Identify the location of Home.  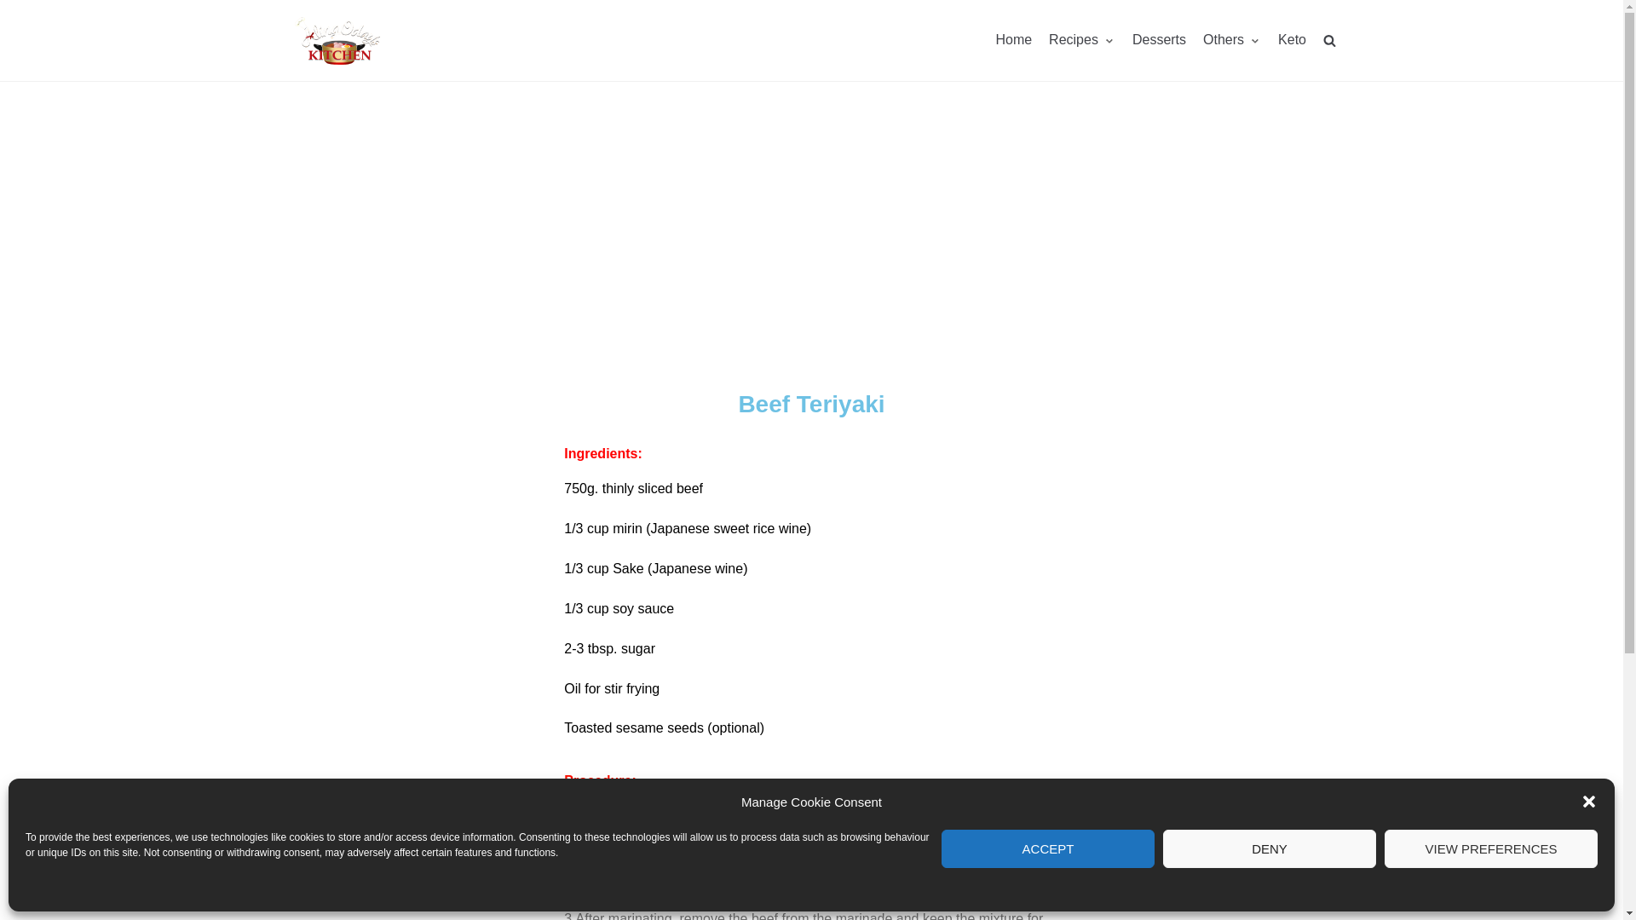
(1013, 39).